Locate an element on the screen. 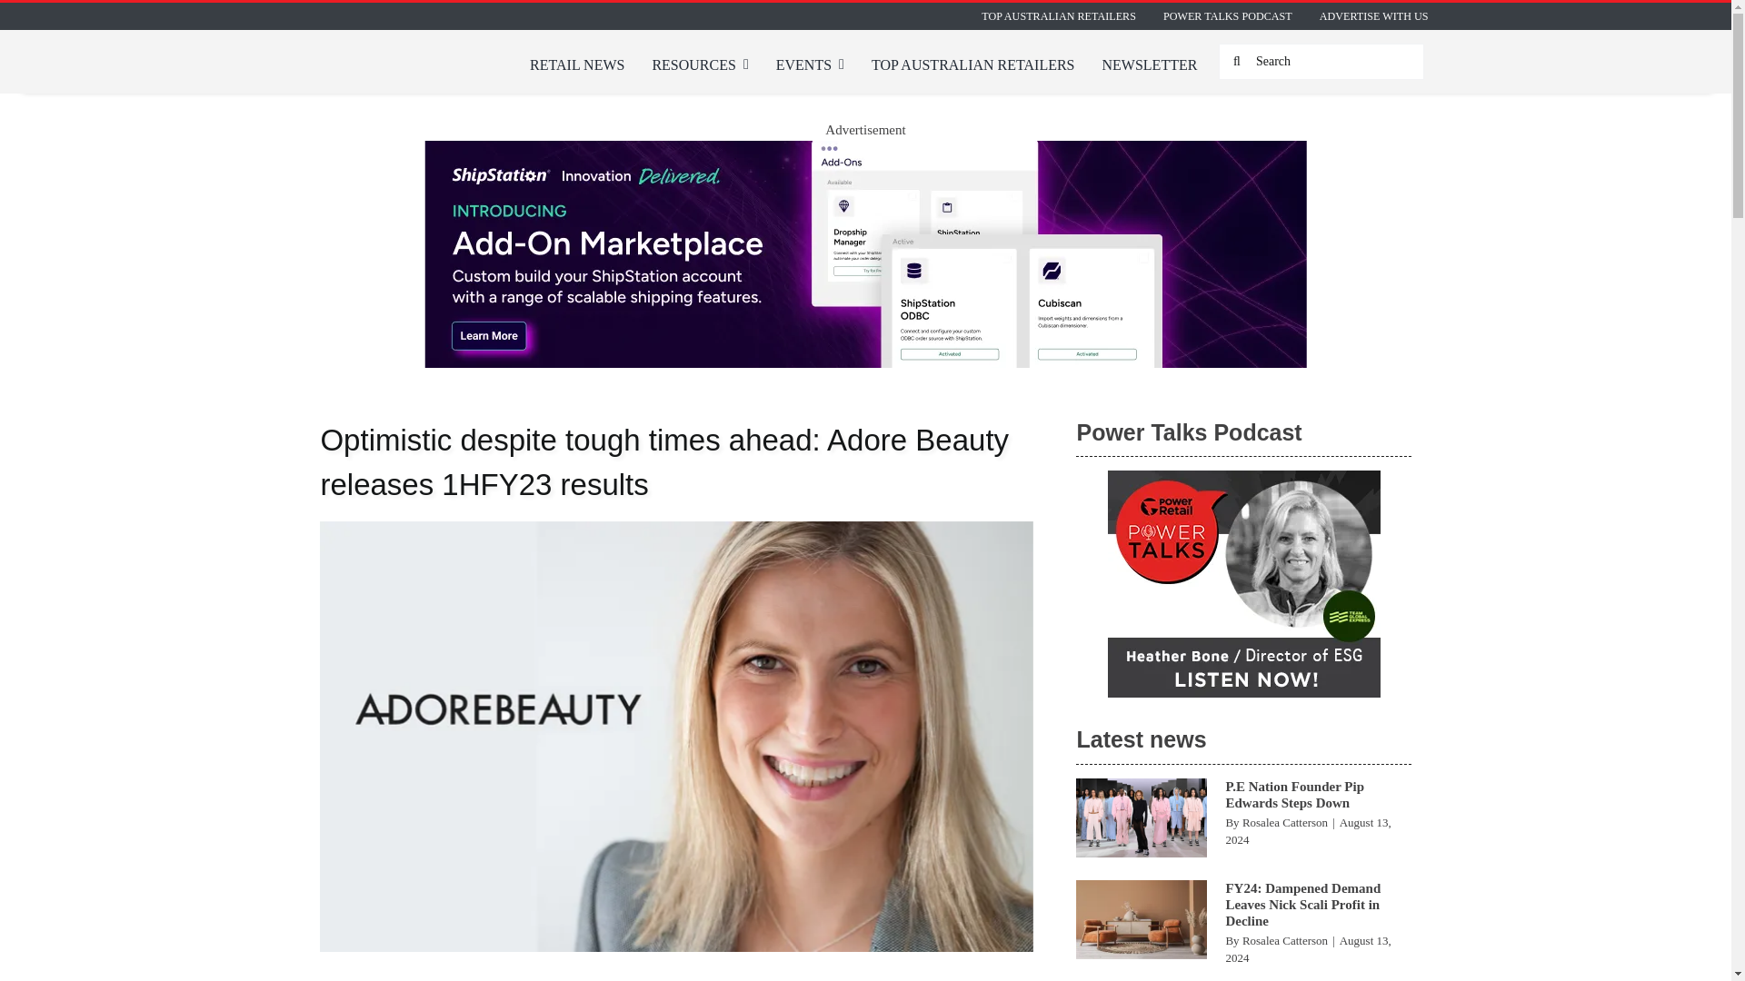 Image resolution: width=1745 pixels, height=981 pixels. TOP AUSTRALIAN RETAILERS is located at coordinates (1059, 16).